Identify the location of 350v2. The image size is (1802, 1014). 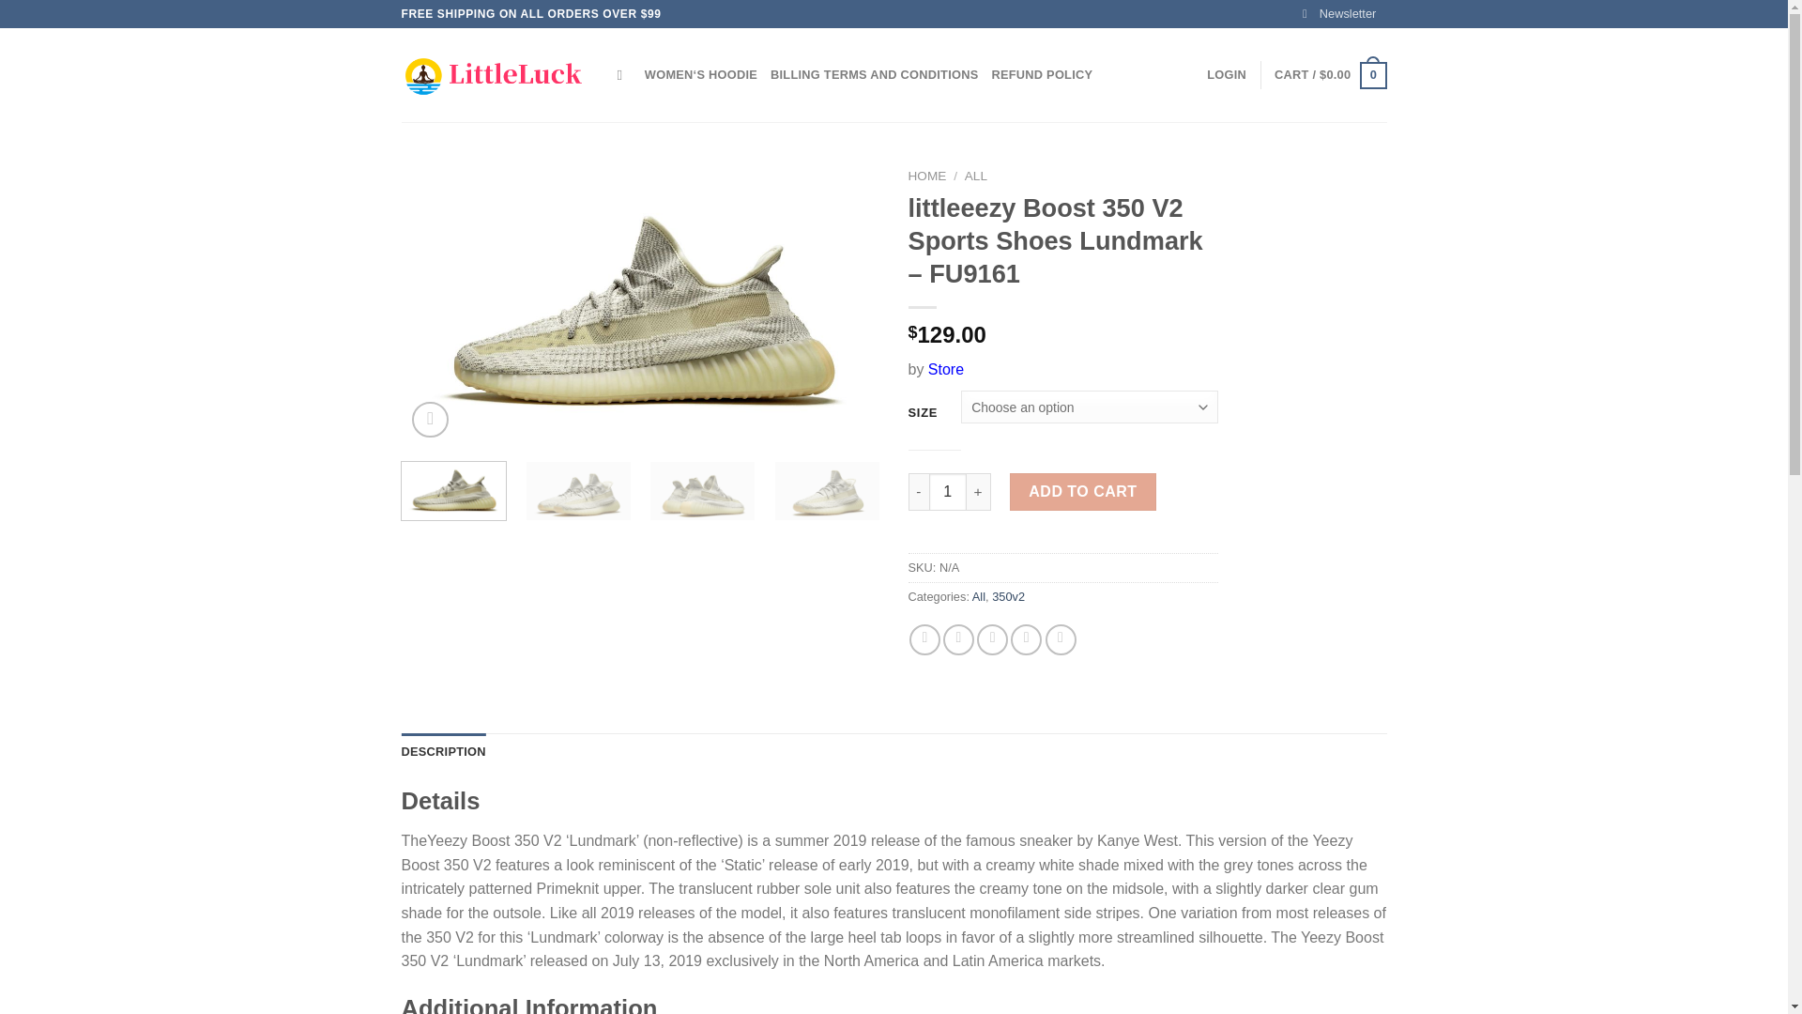
(1008, 595).